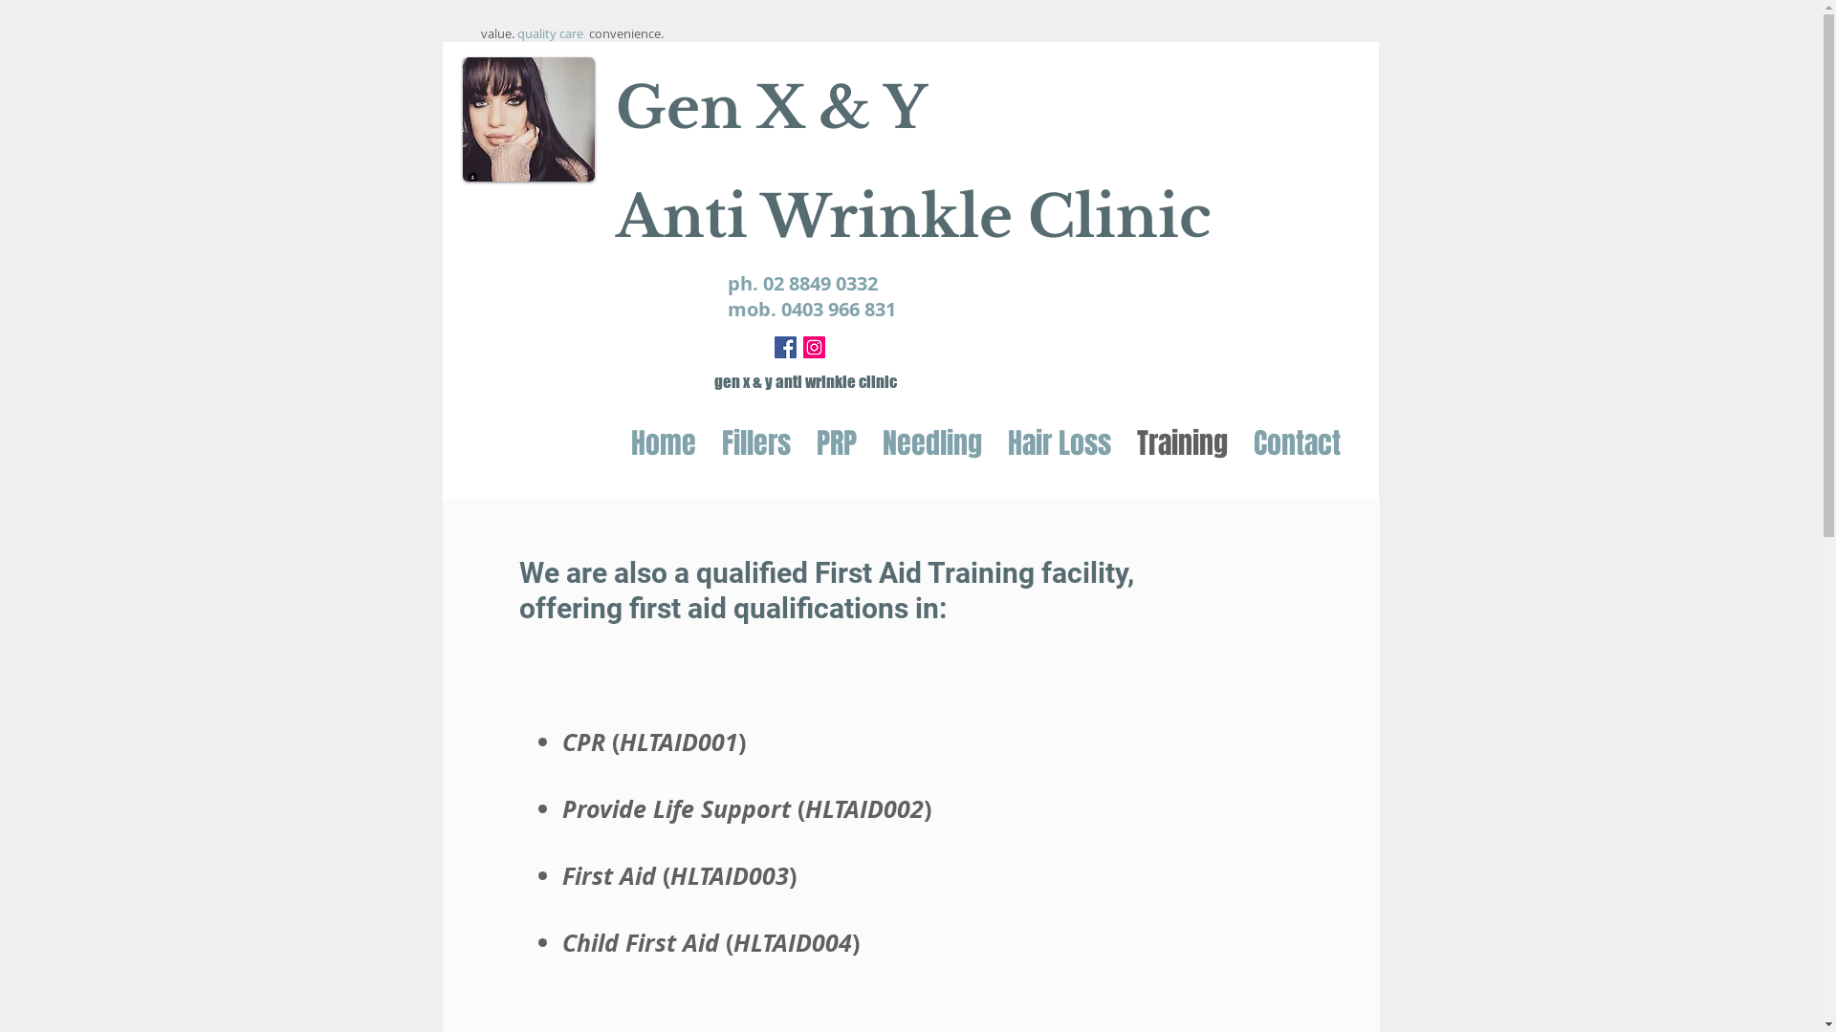  Describe the element at coordinates (756, 443) in the screenshot. I see `Fillers` at that location.